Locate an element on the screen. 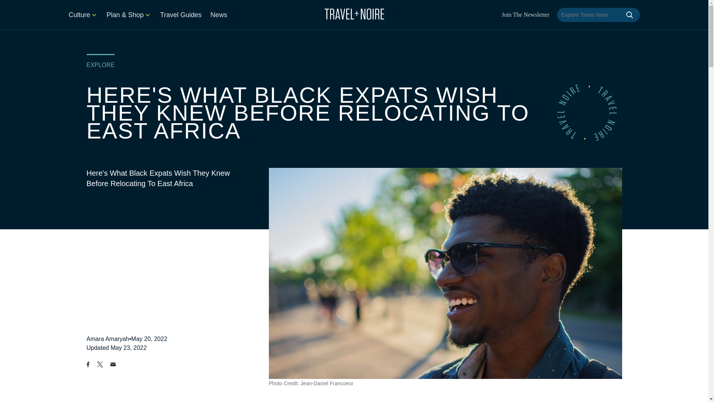 The width and height of the screenshot is (714, 402). Travel Guides is located at coordinates (181, 15).